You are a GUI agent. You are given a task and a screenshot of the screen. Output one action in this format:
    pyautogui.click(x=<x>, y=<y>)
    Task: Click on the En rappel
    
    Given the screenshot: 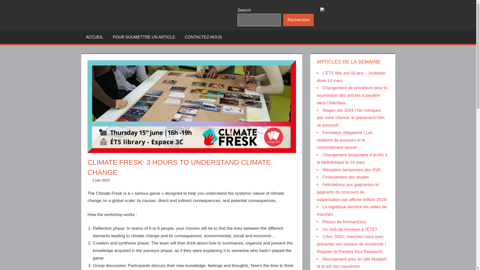 What is the action you would take?
    pyautogui.click(x=162, y=180)
    